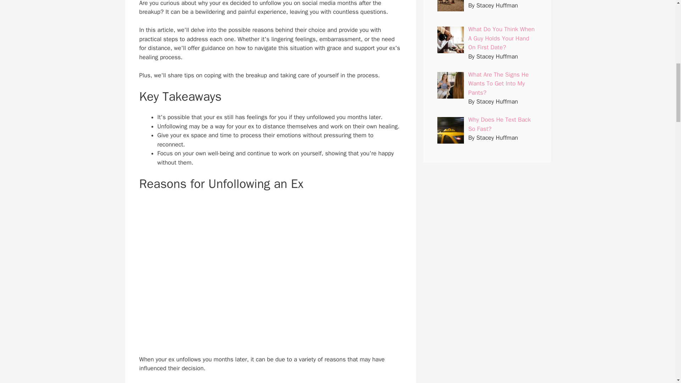 The image size is (681, 383). What do you see at coordinates (502, 38) in the screenshot?
I see `What Do You Think When A Guy Holds Your Hand On First Date?` at bounding box center [502, 38].